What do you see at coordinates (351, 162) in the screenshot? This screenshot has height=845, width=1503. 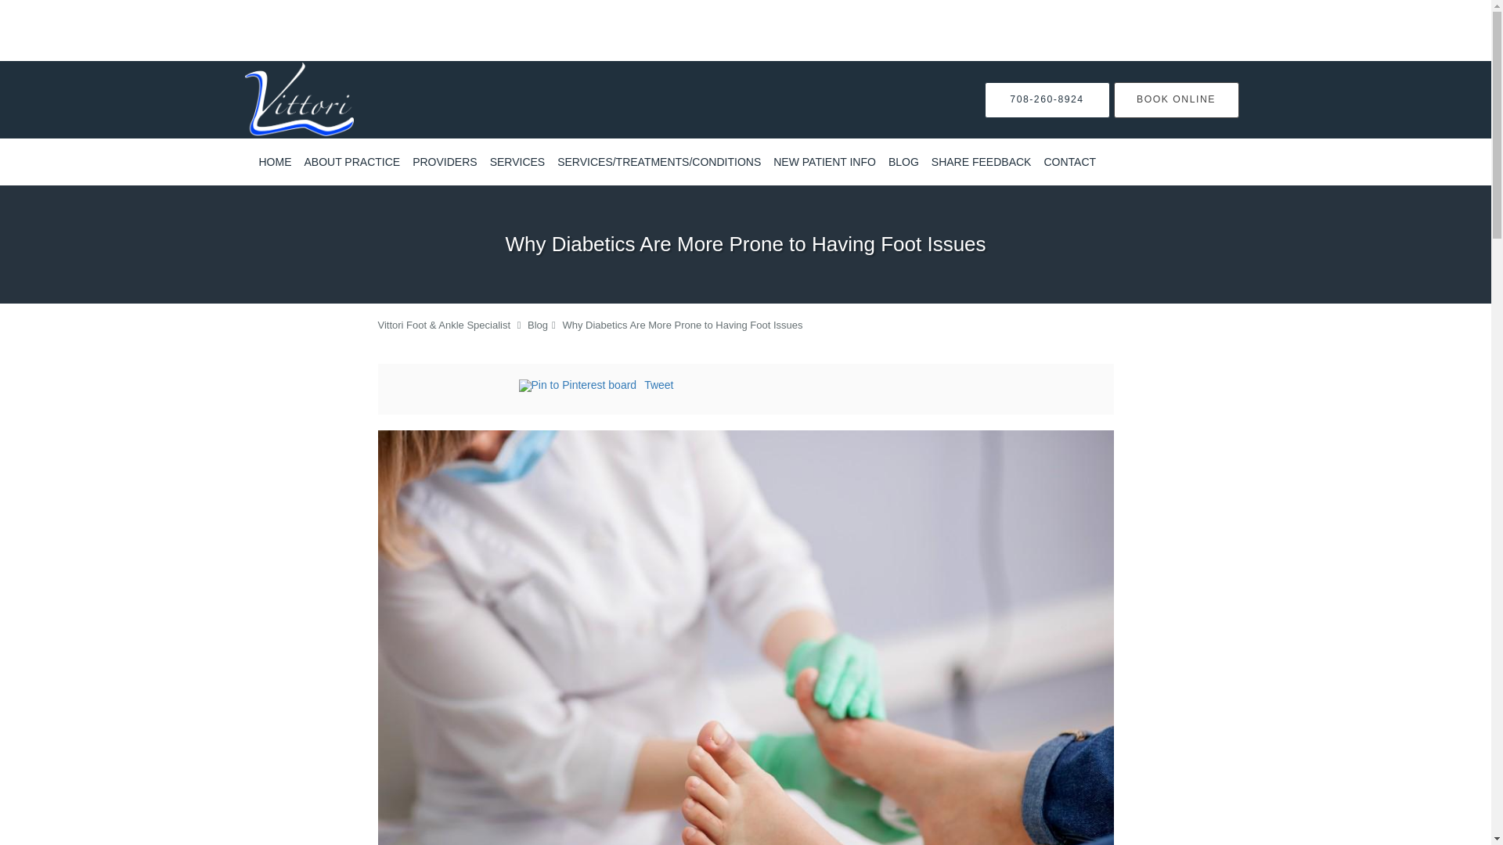 I see `ABOUT PRACTICE` at bounding box center [351, 162].